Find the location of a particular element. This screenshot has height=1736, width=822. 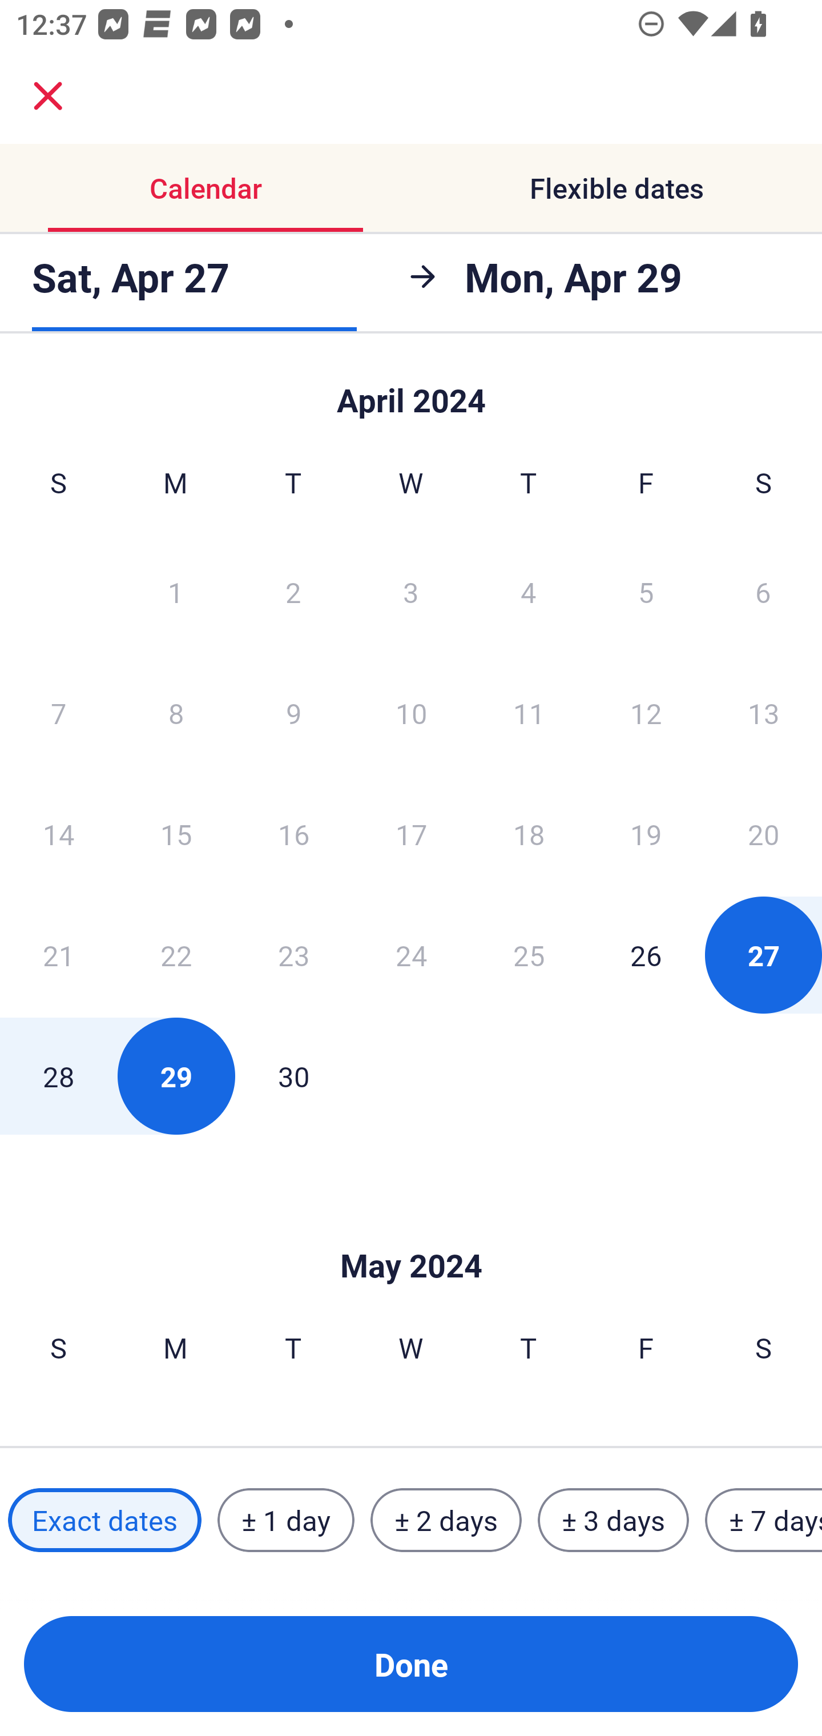

9 Tuesday, April 9, 2024 is located at coordinates (293, 713).